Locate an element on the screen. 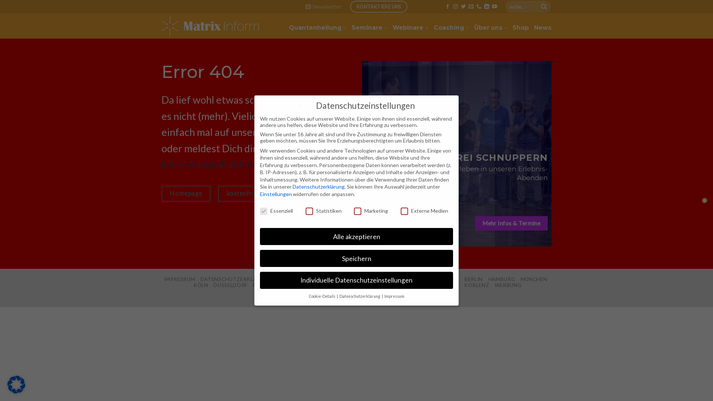 Image resolution: width=713 pixels, height=401 pixels. NEWSLETTER is located at coordinates (311, 279).